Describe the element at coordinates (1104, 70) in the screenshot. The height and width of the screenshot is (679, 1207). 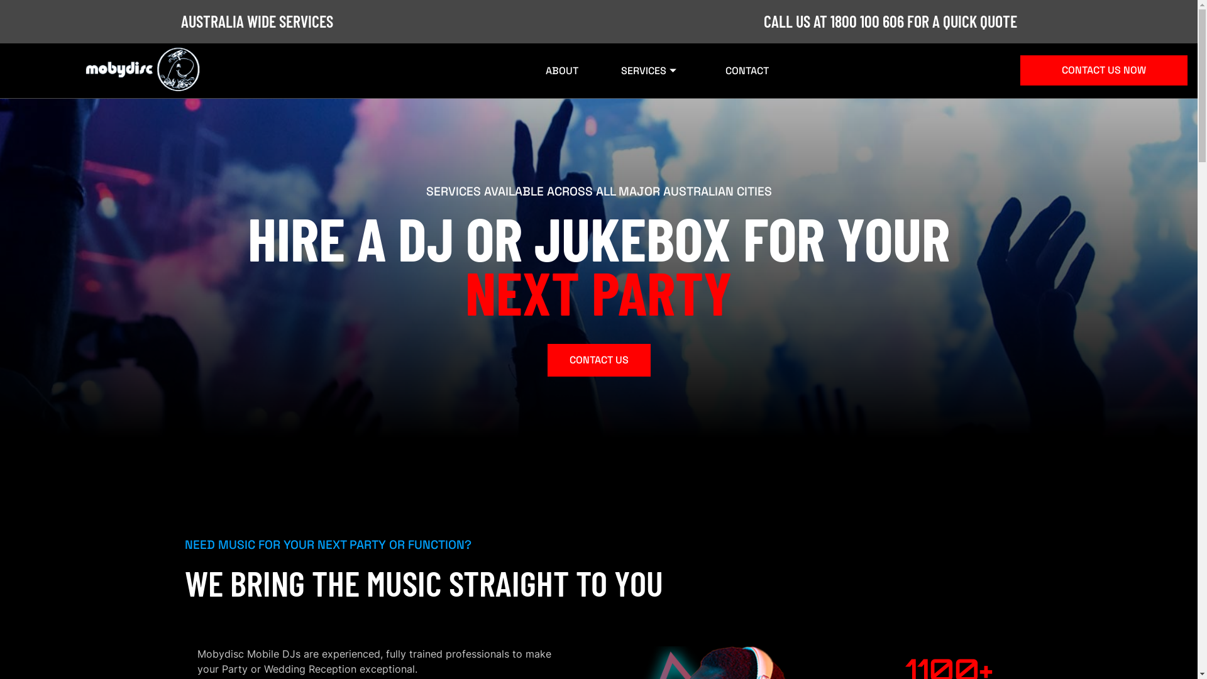
I see `CONTACT US NOW` at that location.